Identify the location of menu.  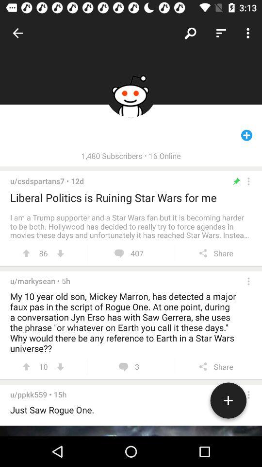
(248, 281).